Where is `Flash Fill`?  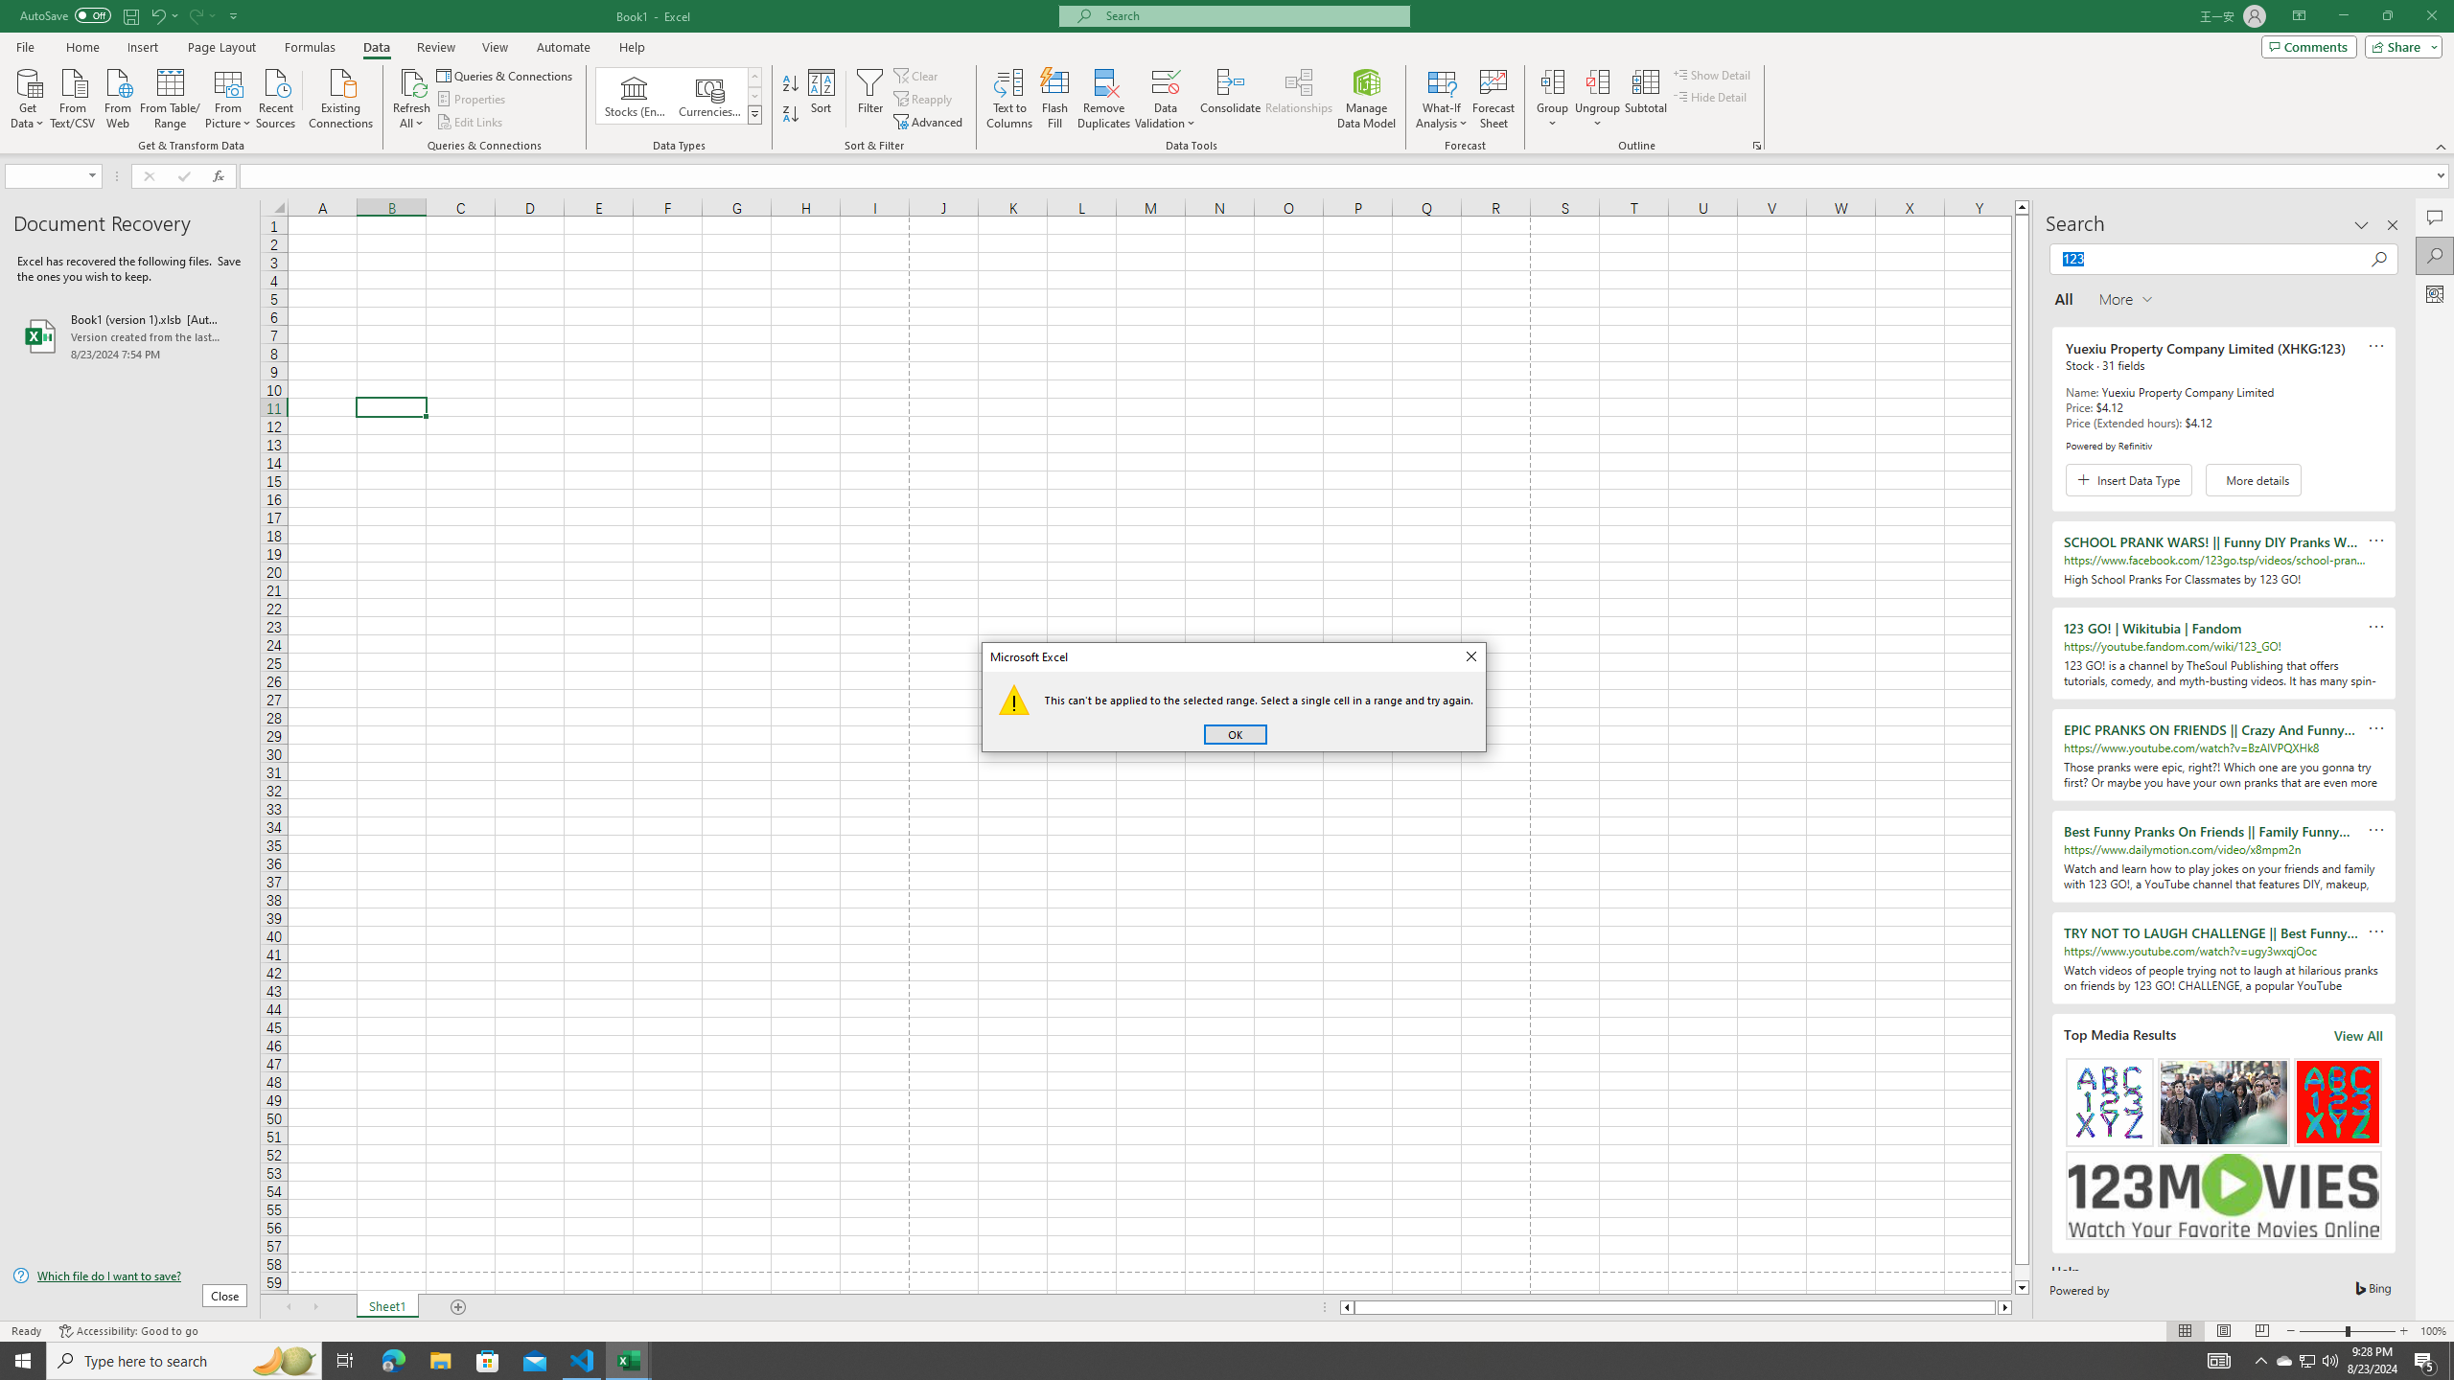 Flash Fill is located at coordinates (1054, 99).